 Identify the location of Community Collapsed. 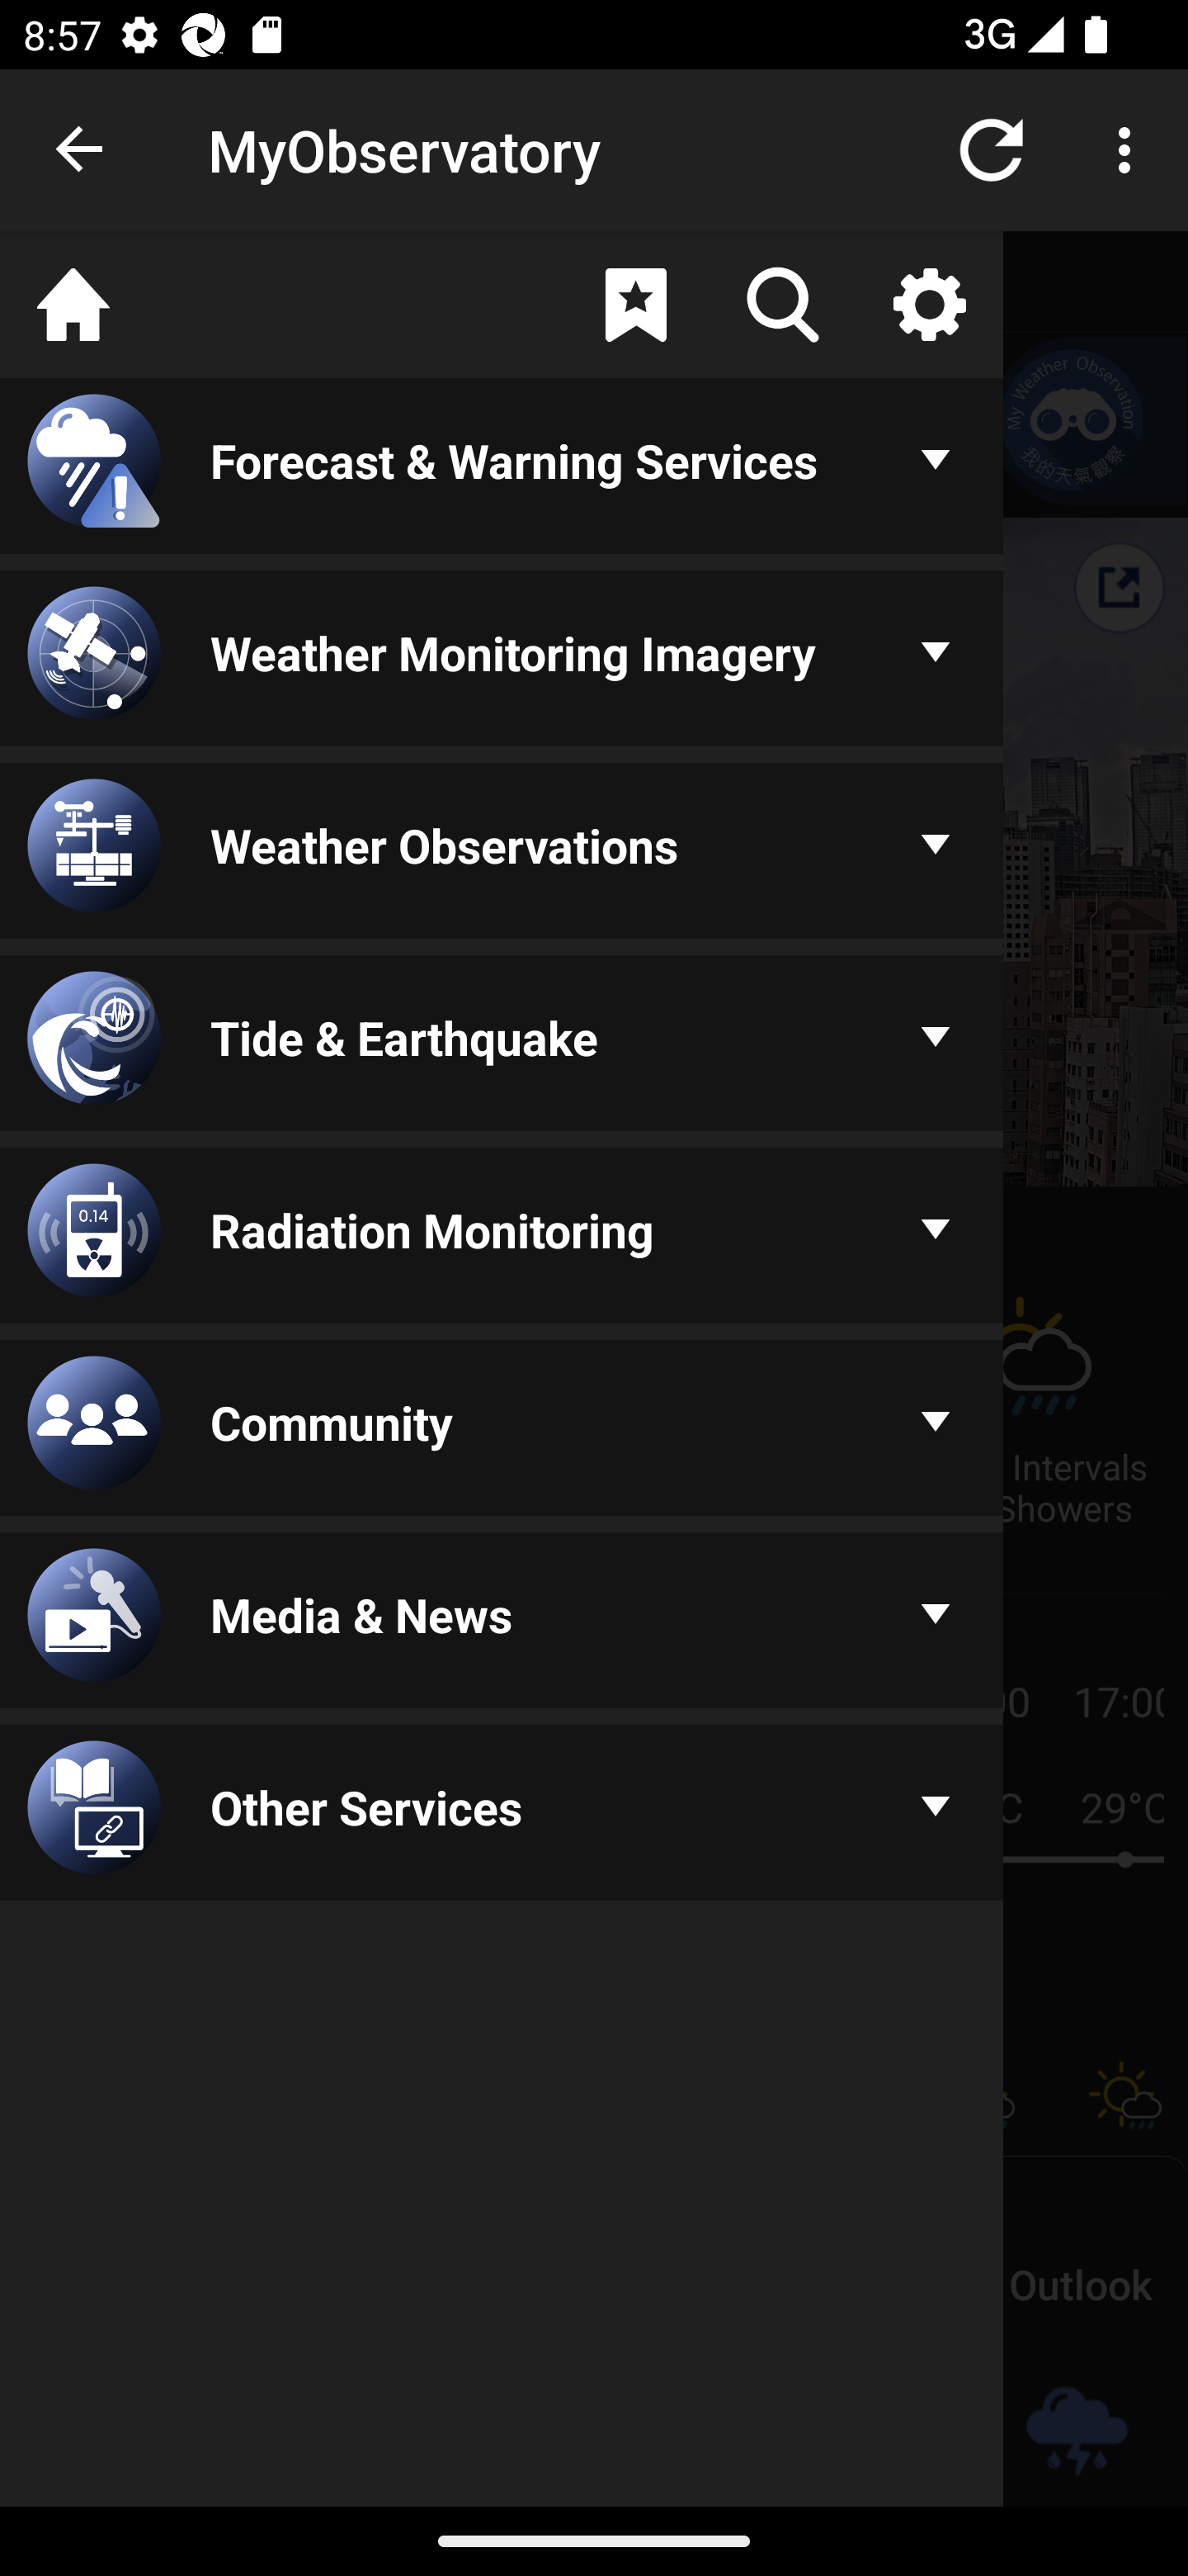
(502, 1429).